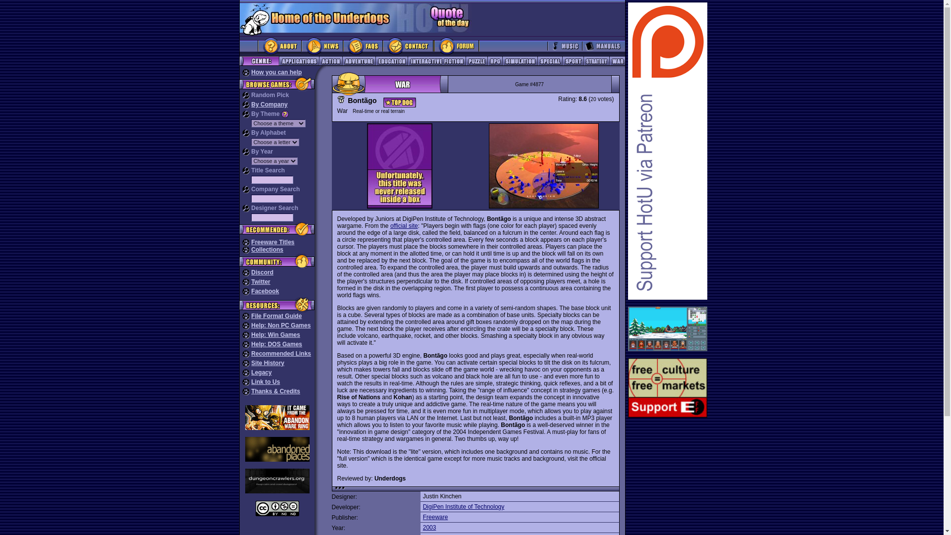 The image size is (951, 535). Describe the element at coordinates (276, 344) in the screenshot. I see `Help: DOS Games` at that location.